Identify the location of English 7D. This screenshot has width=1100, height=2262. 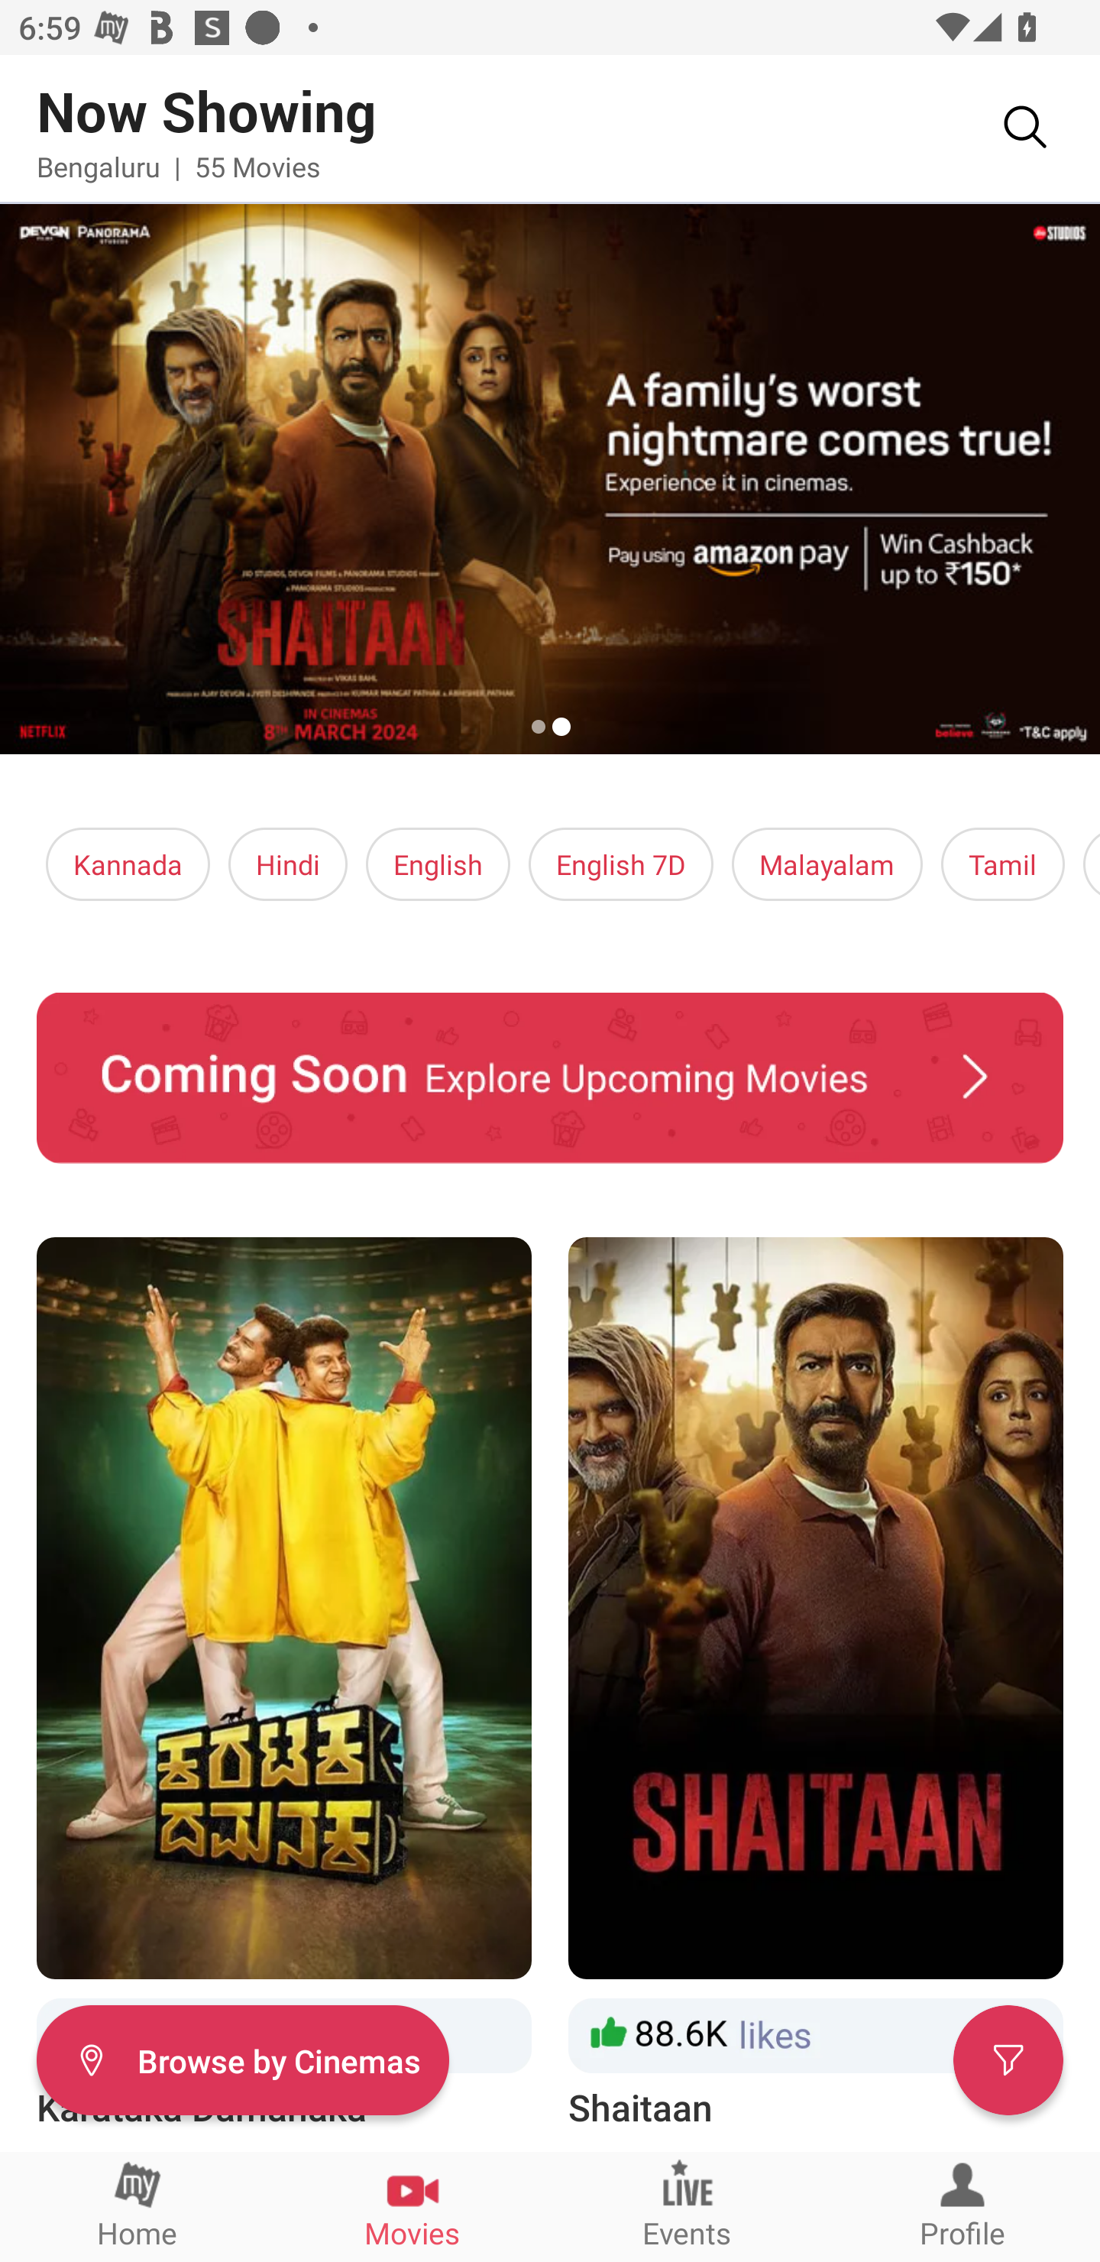
(621, 864).